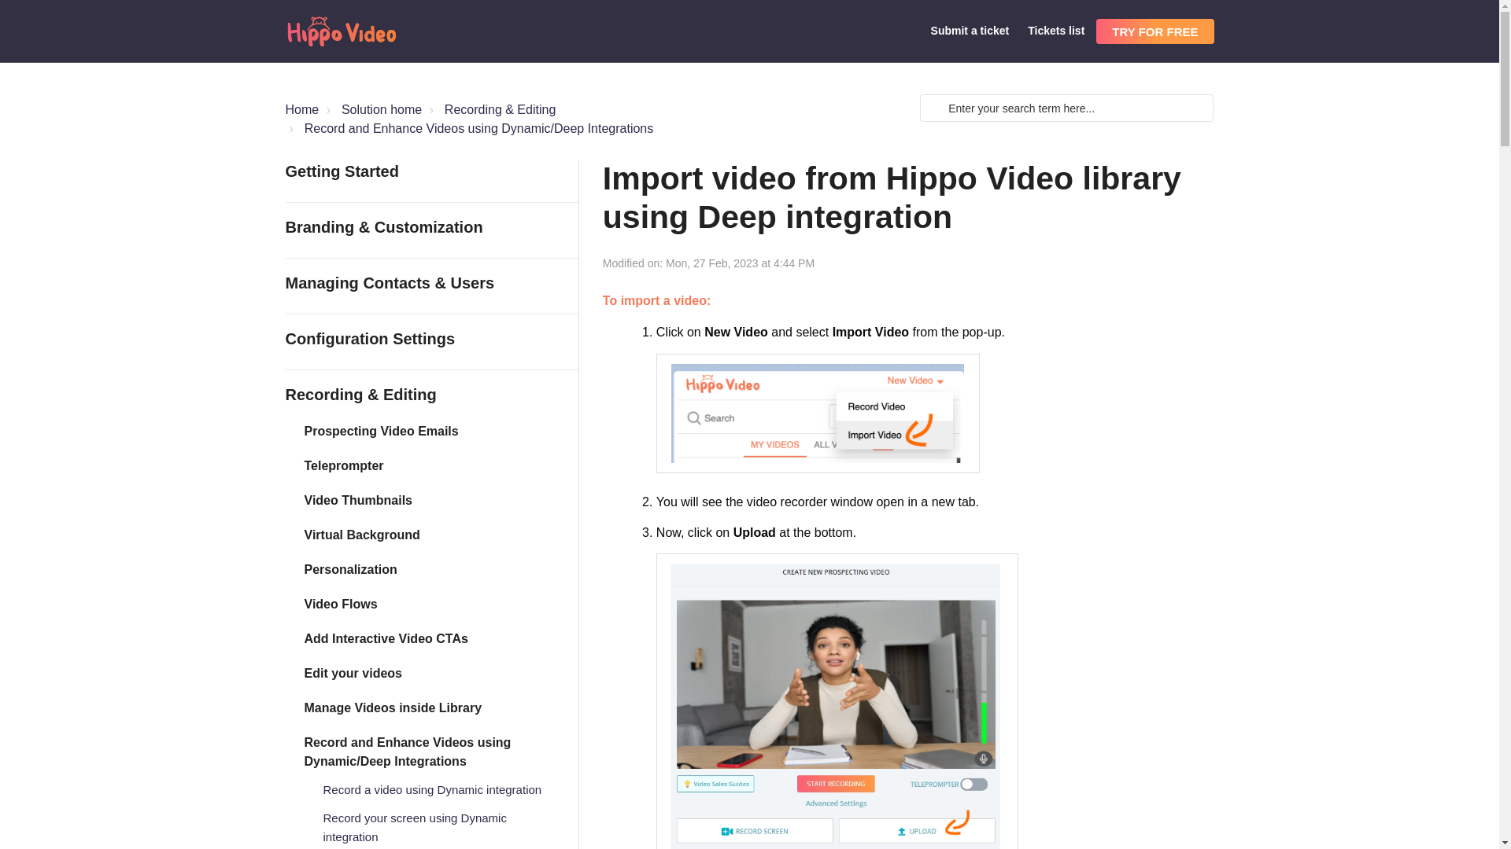 The image size is (1511, 849). I want to click on Submit a ticket, so click(970, 31).